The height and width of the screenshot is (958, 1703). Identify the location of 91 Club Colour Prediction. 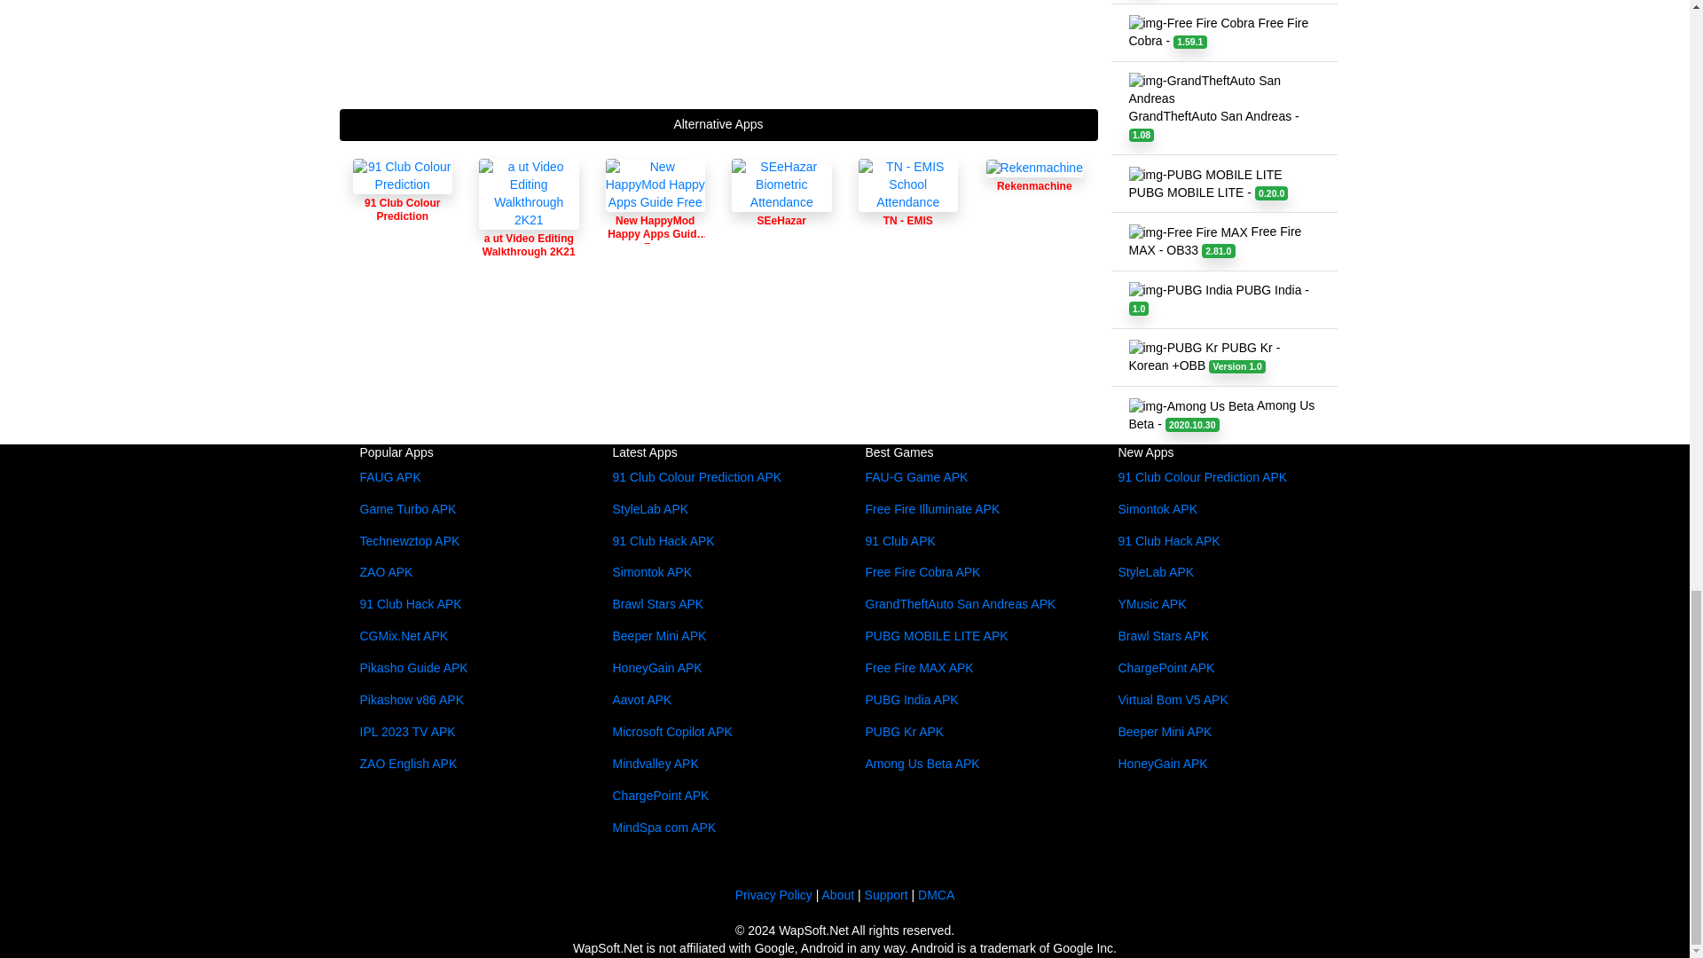
(403, 177).